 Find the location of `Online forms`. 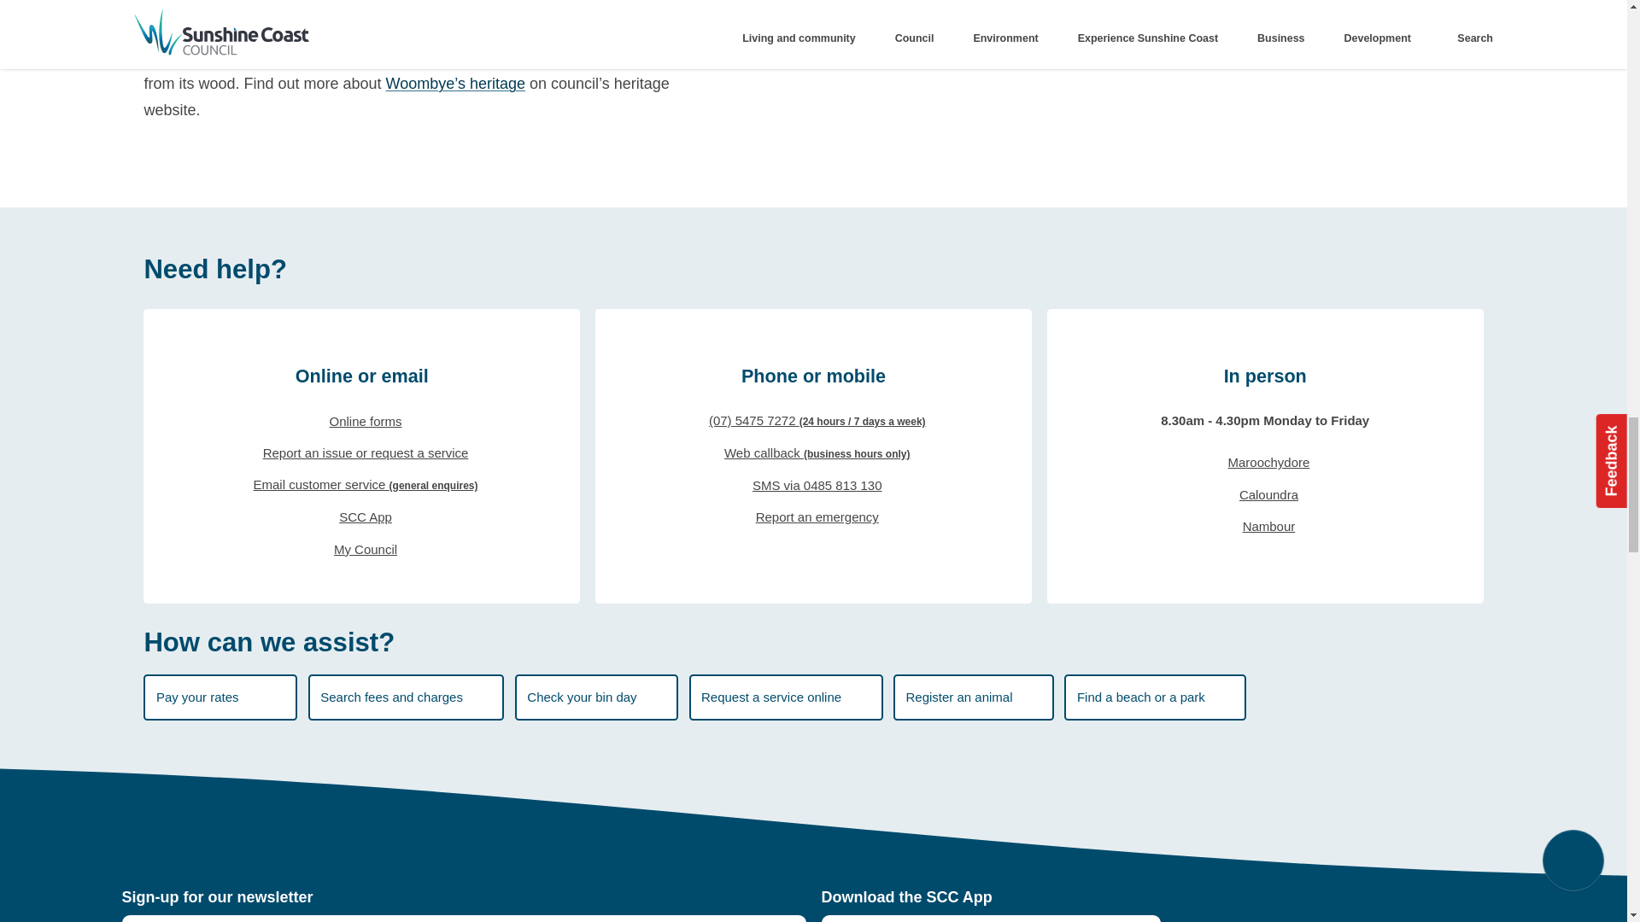

Online forms is located at coordinates (362, 421).